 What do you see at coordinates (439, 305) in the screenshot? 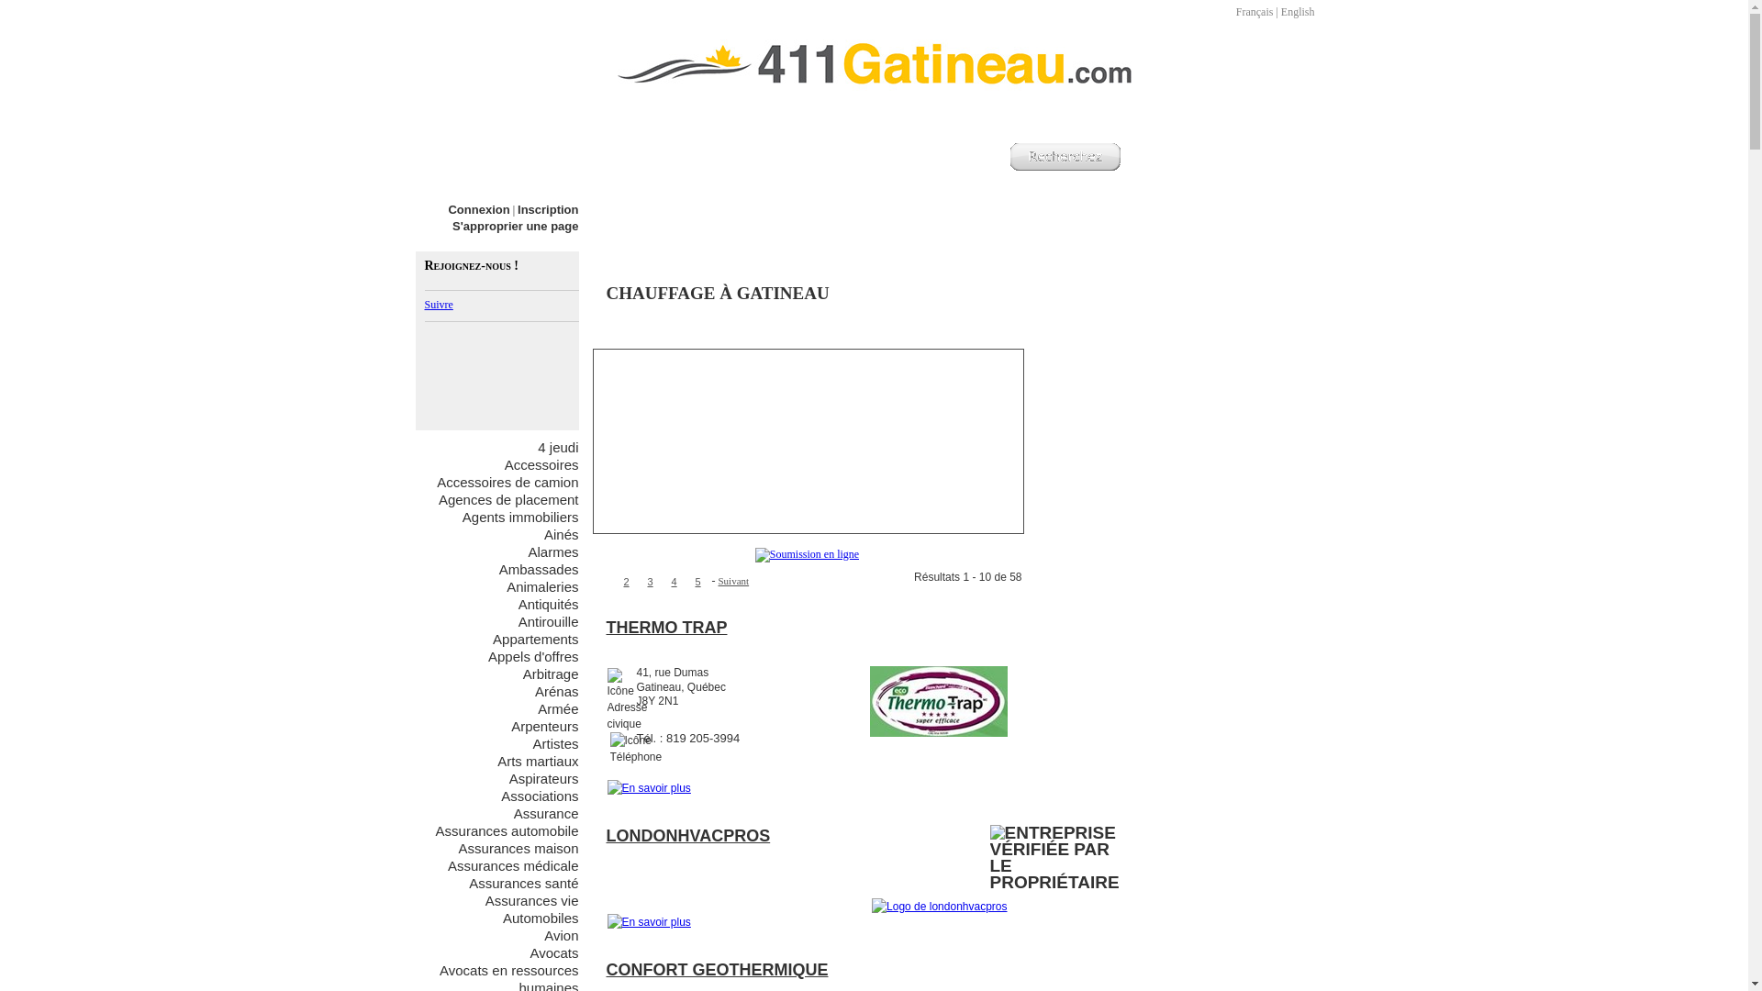
I see `Suivre` at bounding box center [439, 305].